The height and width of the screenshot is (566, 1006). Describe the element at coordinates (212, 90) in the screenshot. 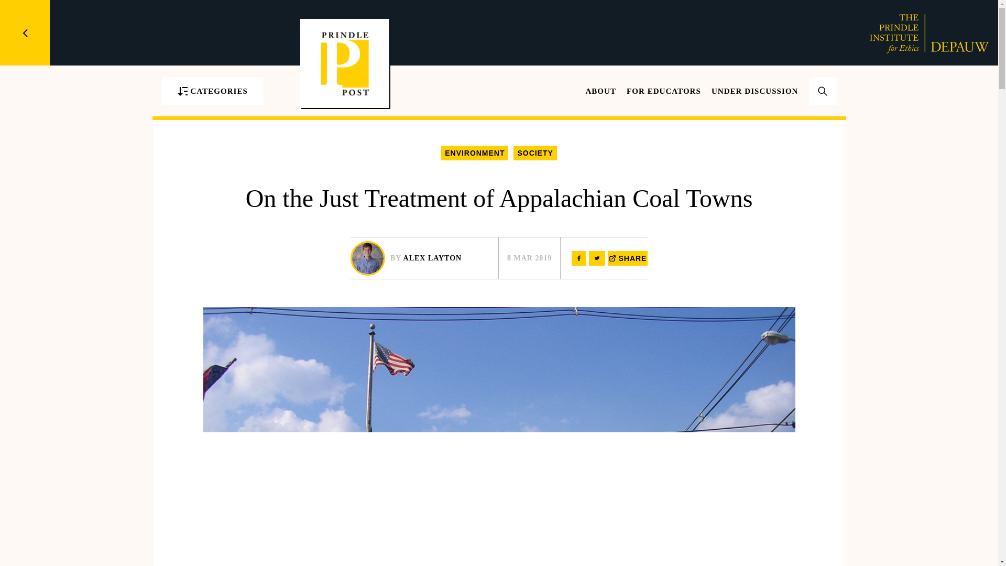

I see `CATEGORIES` at that location.